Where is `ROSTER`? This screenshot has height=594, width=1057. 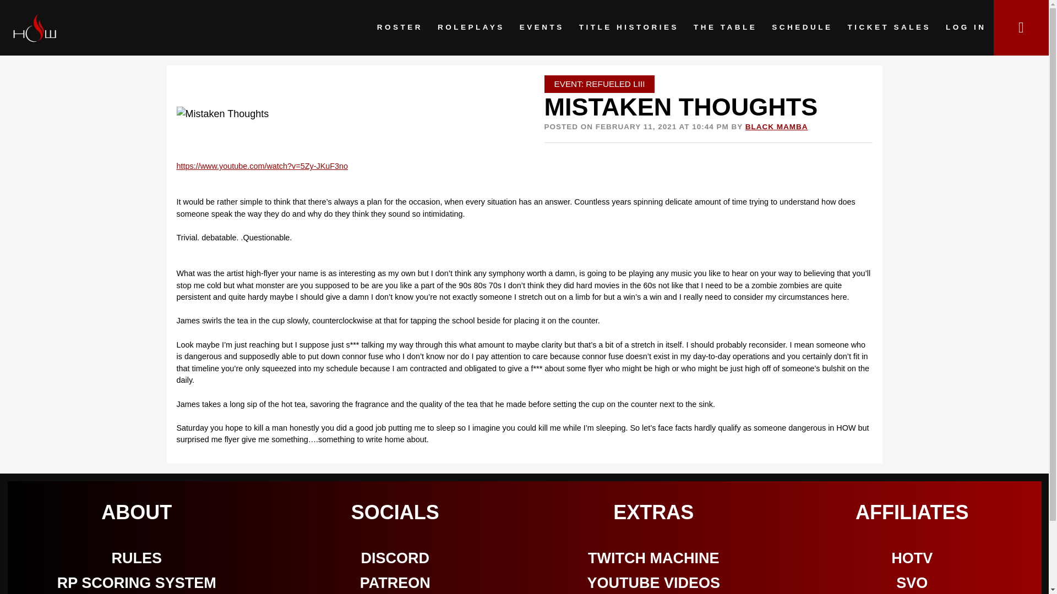
ROSTER is located at coordinates (400, 28).